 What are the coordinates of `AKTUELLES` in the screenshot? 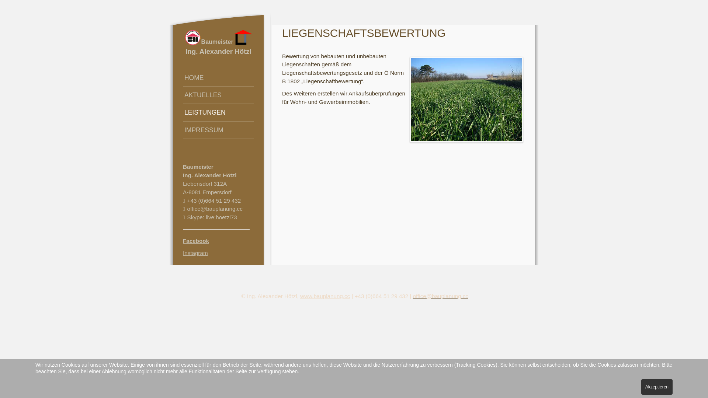 It's located at (218, 95).